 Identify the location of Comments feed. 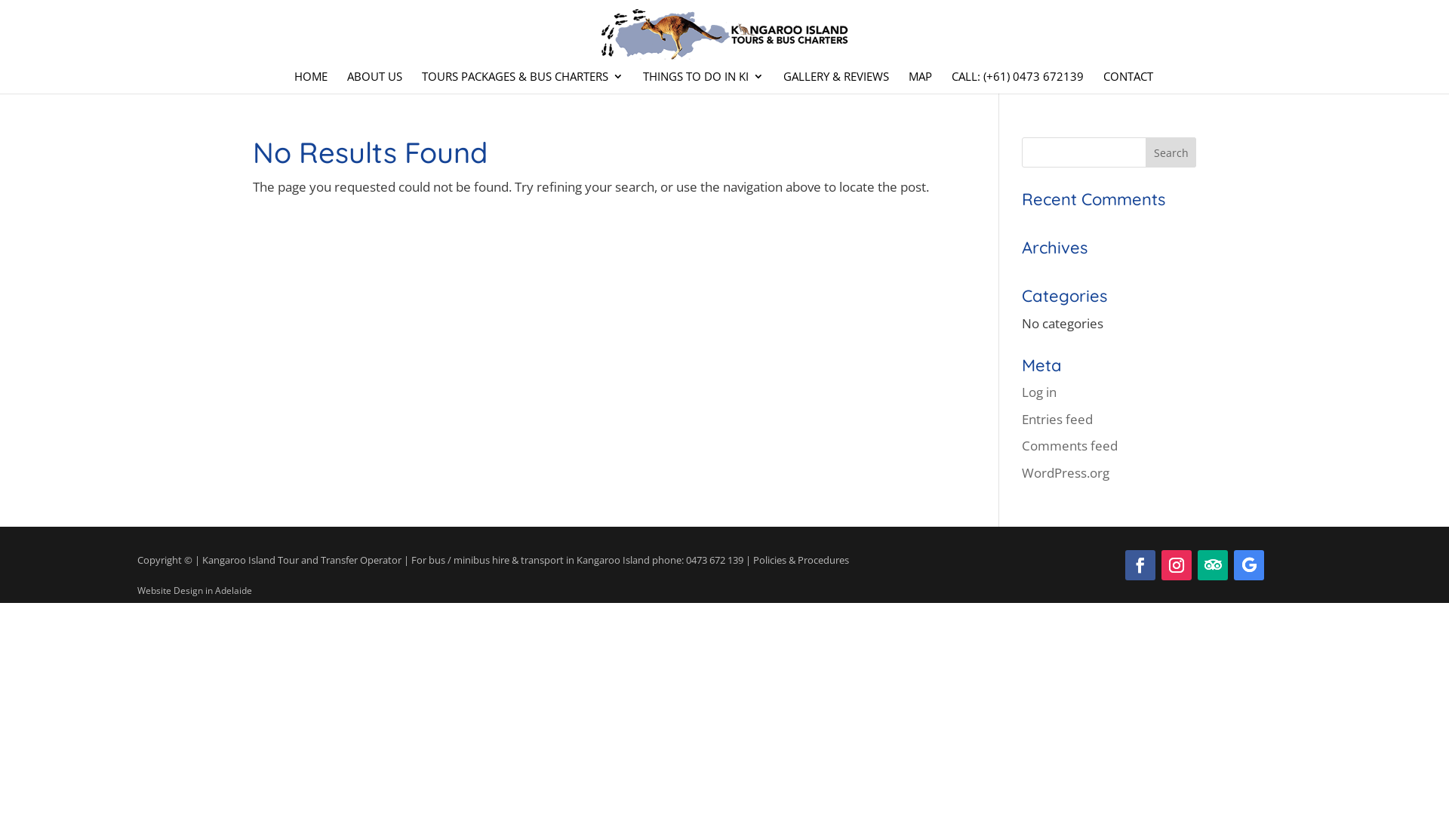
(1070, 445).